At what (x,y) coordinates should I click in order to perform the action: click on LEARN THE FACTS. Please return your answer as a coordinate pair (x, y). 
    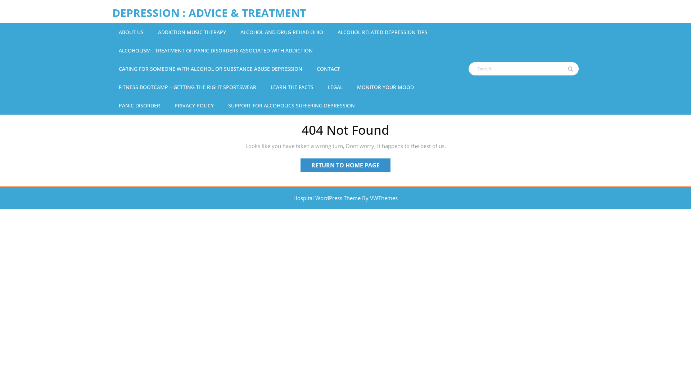
    Looking at the image, I should click on (292, 87).